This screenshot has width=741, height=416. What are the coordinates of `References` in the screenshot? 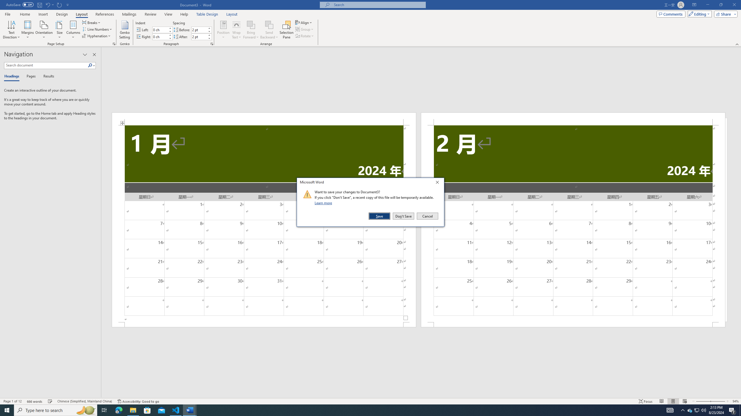 It's located at (105, 14).